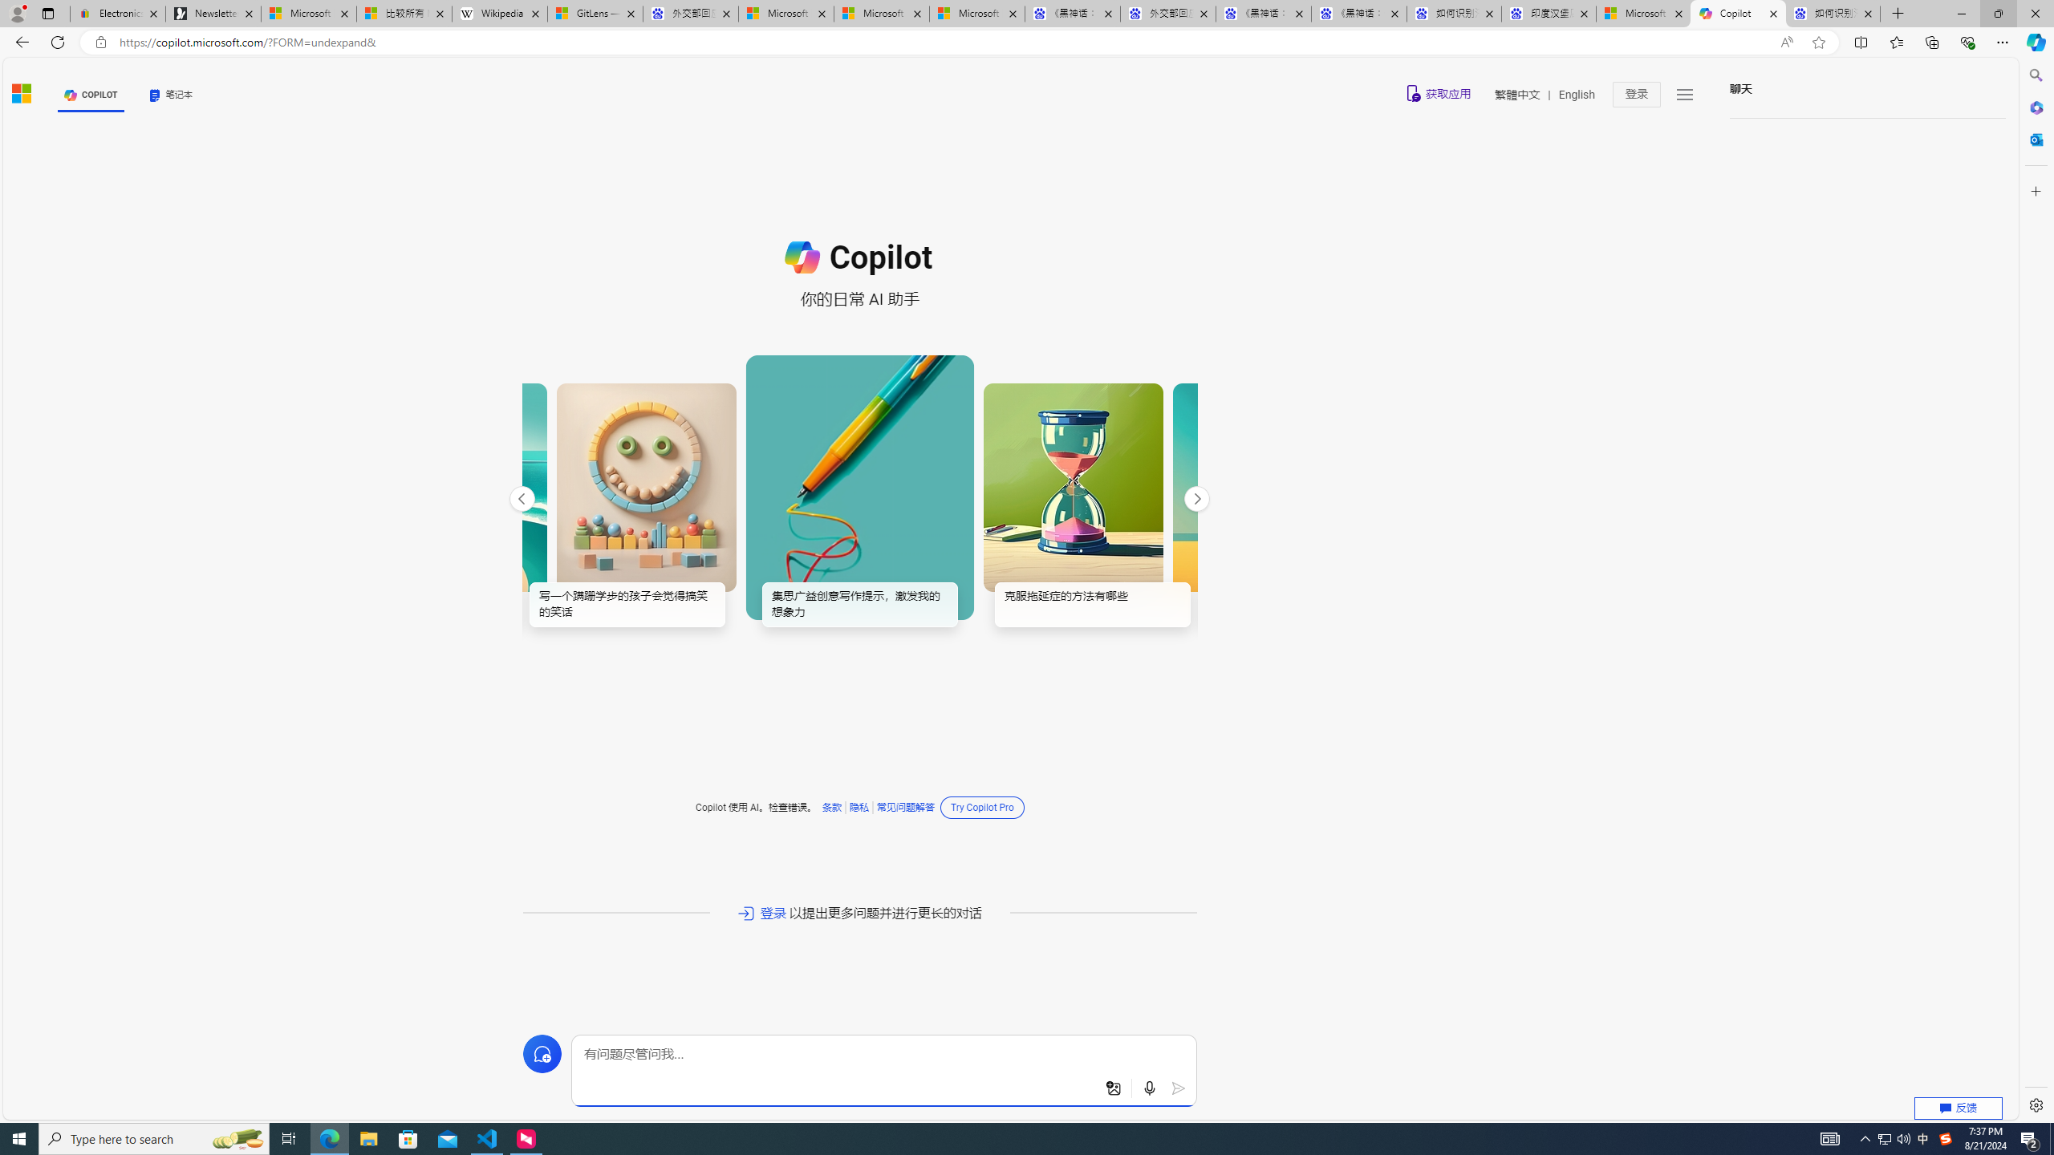 Image resolution: width=2054 pixels, height=1155 pixels. I want to click on Newsletter Sign Up, so click(212, 14).